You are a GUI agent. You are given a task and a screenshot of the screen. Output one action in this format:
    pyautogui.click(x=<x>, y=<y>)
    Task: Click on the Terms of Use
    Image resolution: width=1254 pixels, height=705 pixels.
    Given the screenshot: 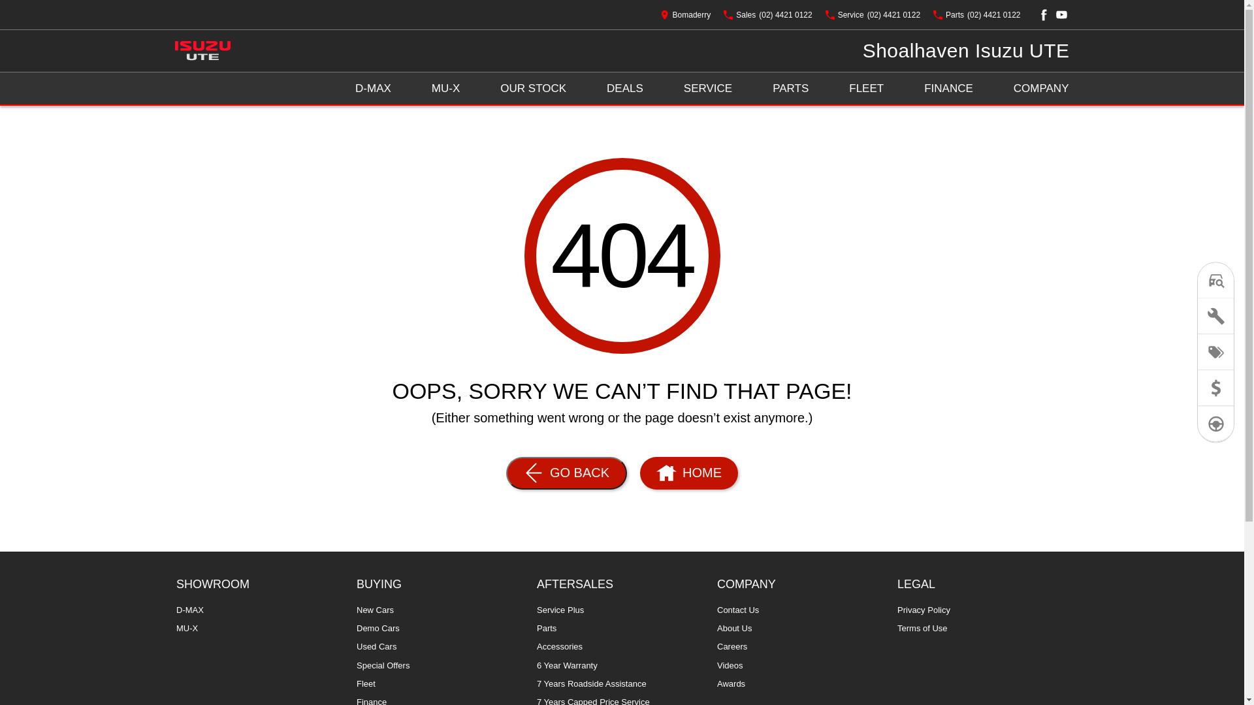 What is the action you would take?
    pyautogui.click(x=922, y=629)
    